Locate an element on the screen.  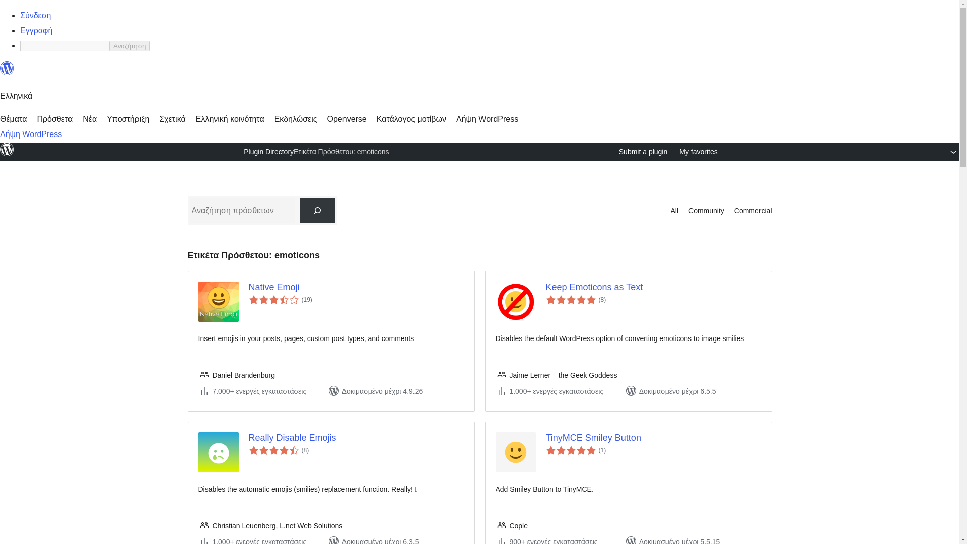
My favorites is located at coordinates (698, 152).